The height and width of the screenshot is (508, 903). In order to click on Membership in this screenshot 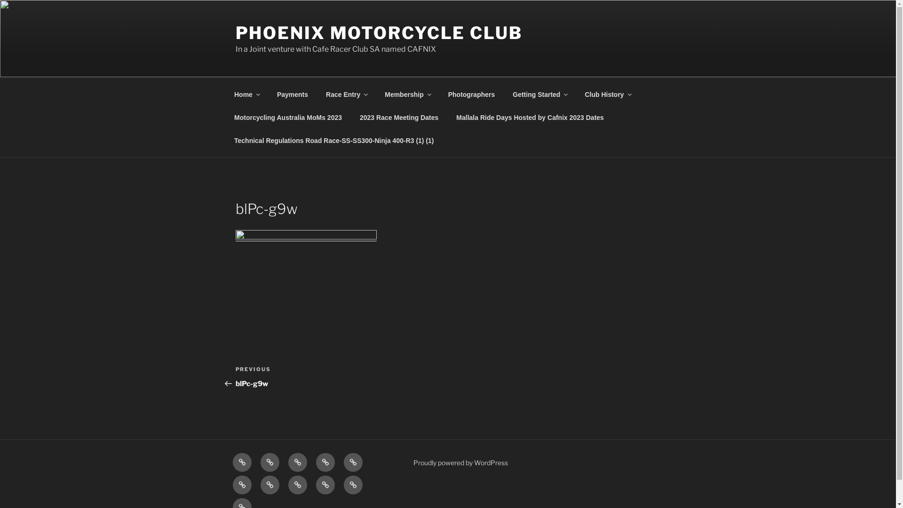, I will do `click(325, 462)`.